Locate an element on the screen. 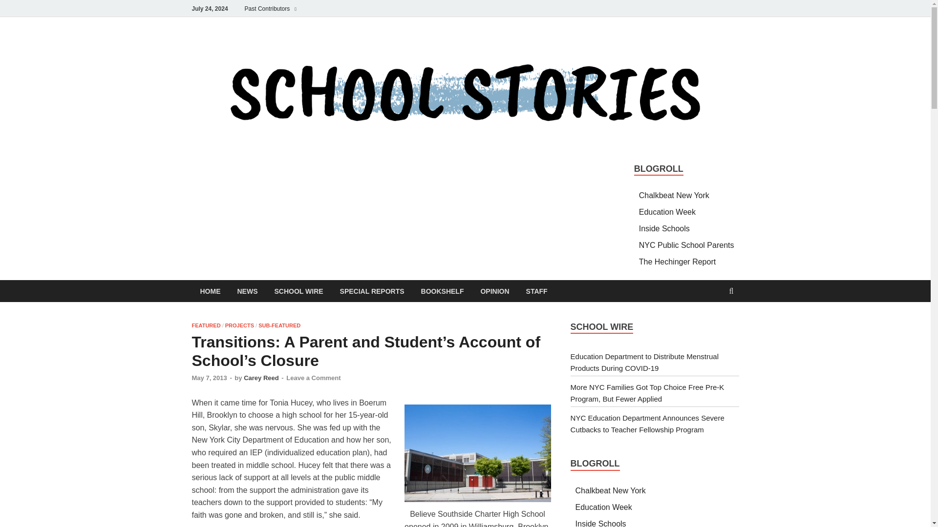  SUB-FEATURED is located at coordinates (279, 325).